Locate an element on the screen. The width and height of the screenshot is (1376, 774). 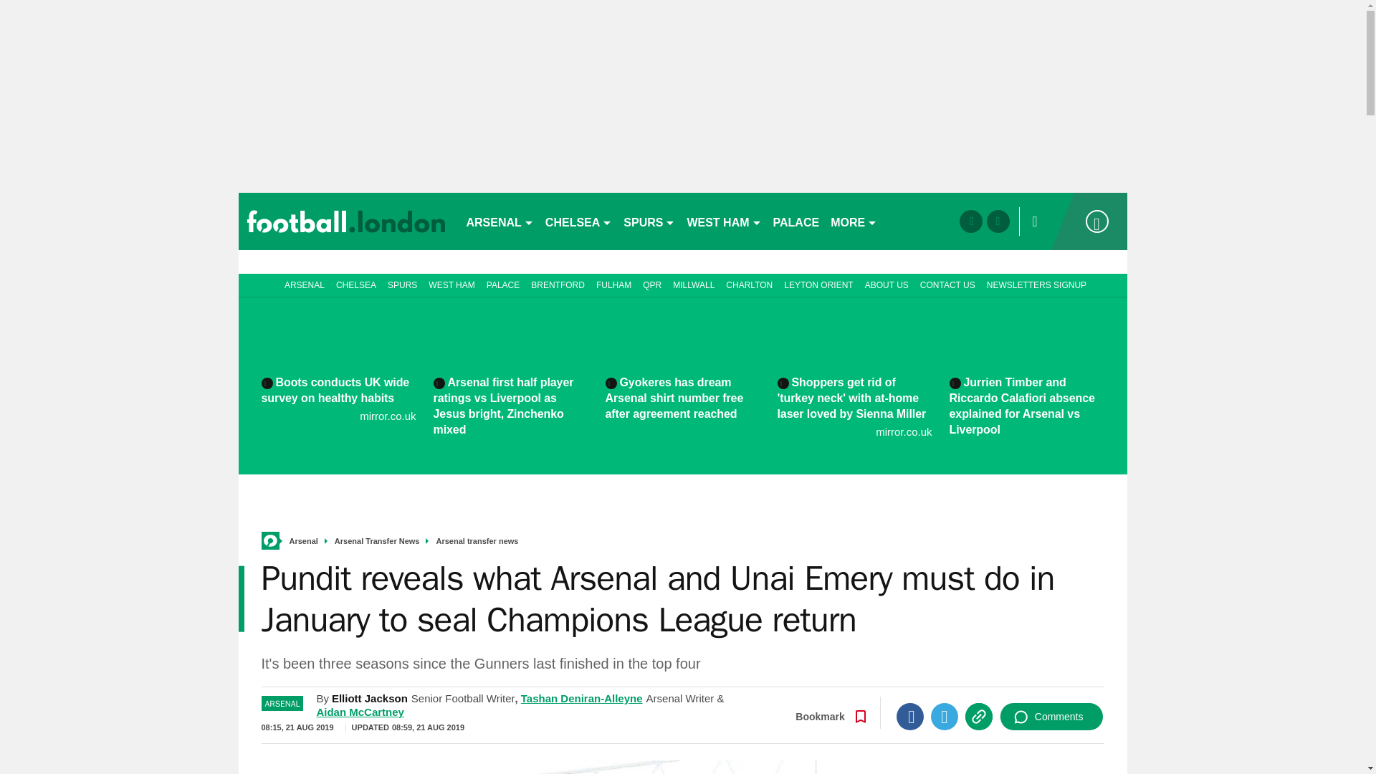
twitter is located at coordinates (998, 221).